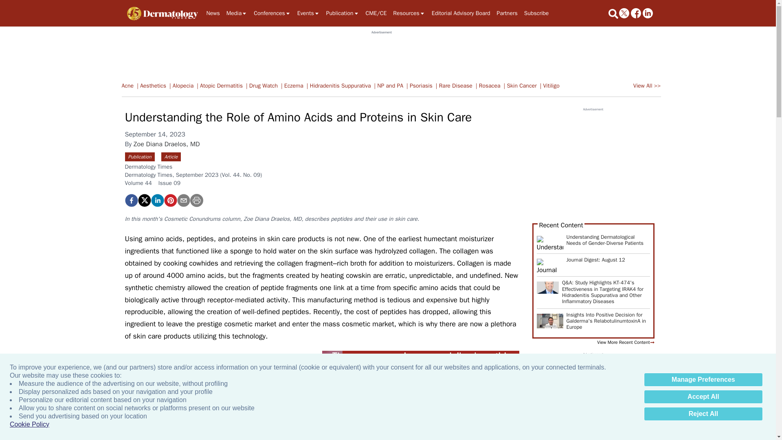 The height and width of the screenshot is (440, 782). I want to click on Manage Preferences, so click(703, 380).